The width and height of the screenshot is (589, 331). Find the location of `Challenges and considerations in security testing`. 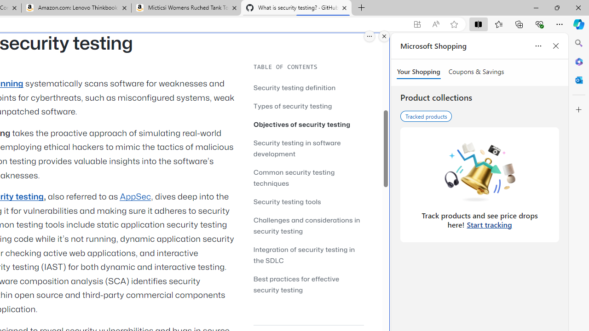

Challenges and considerations in security testing is located at coordinates (308, 225).